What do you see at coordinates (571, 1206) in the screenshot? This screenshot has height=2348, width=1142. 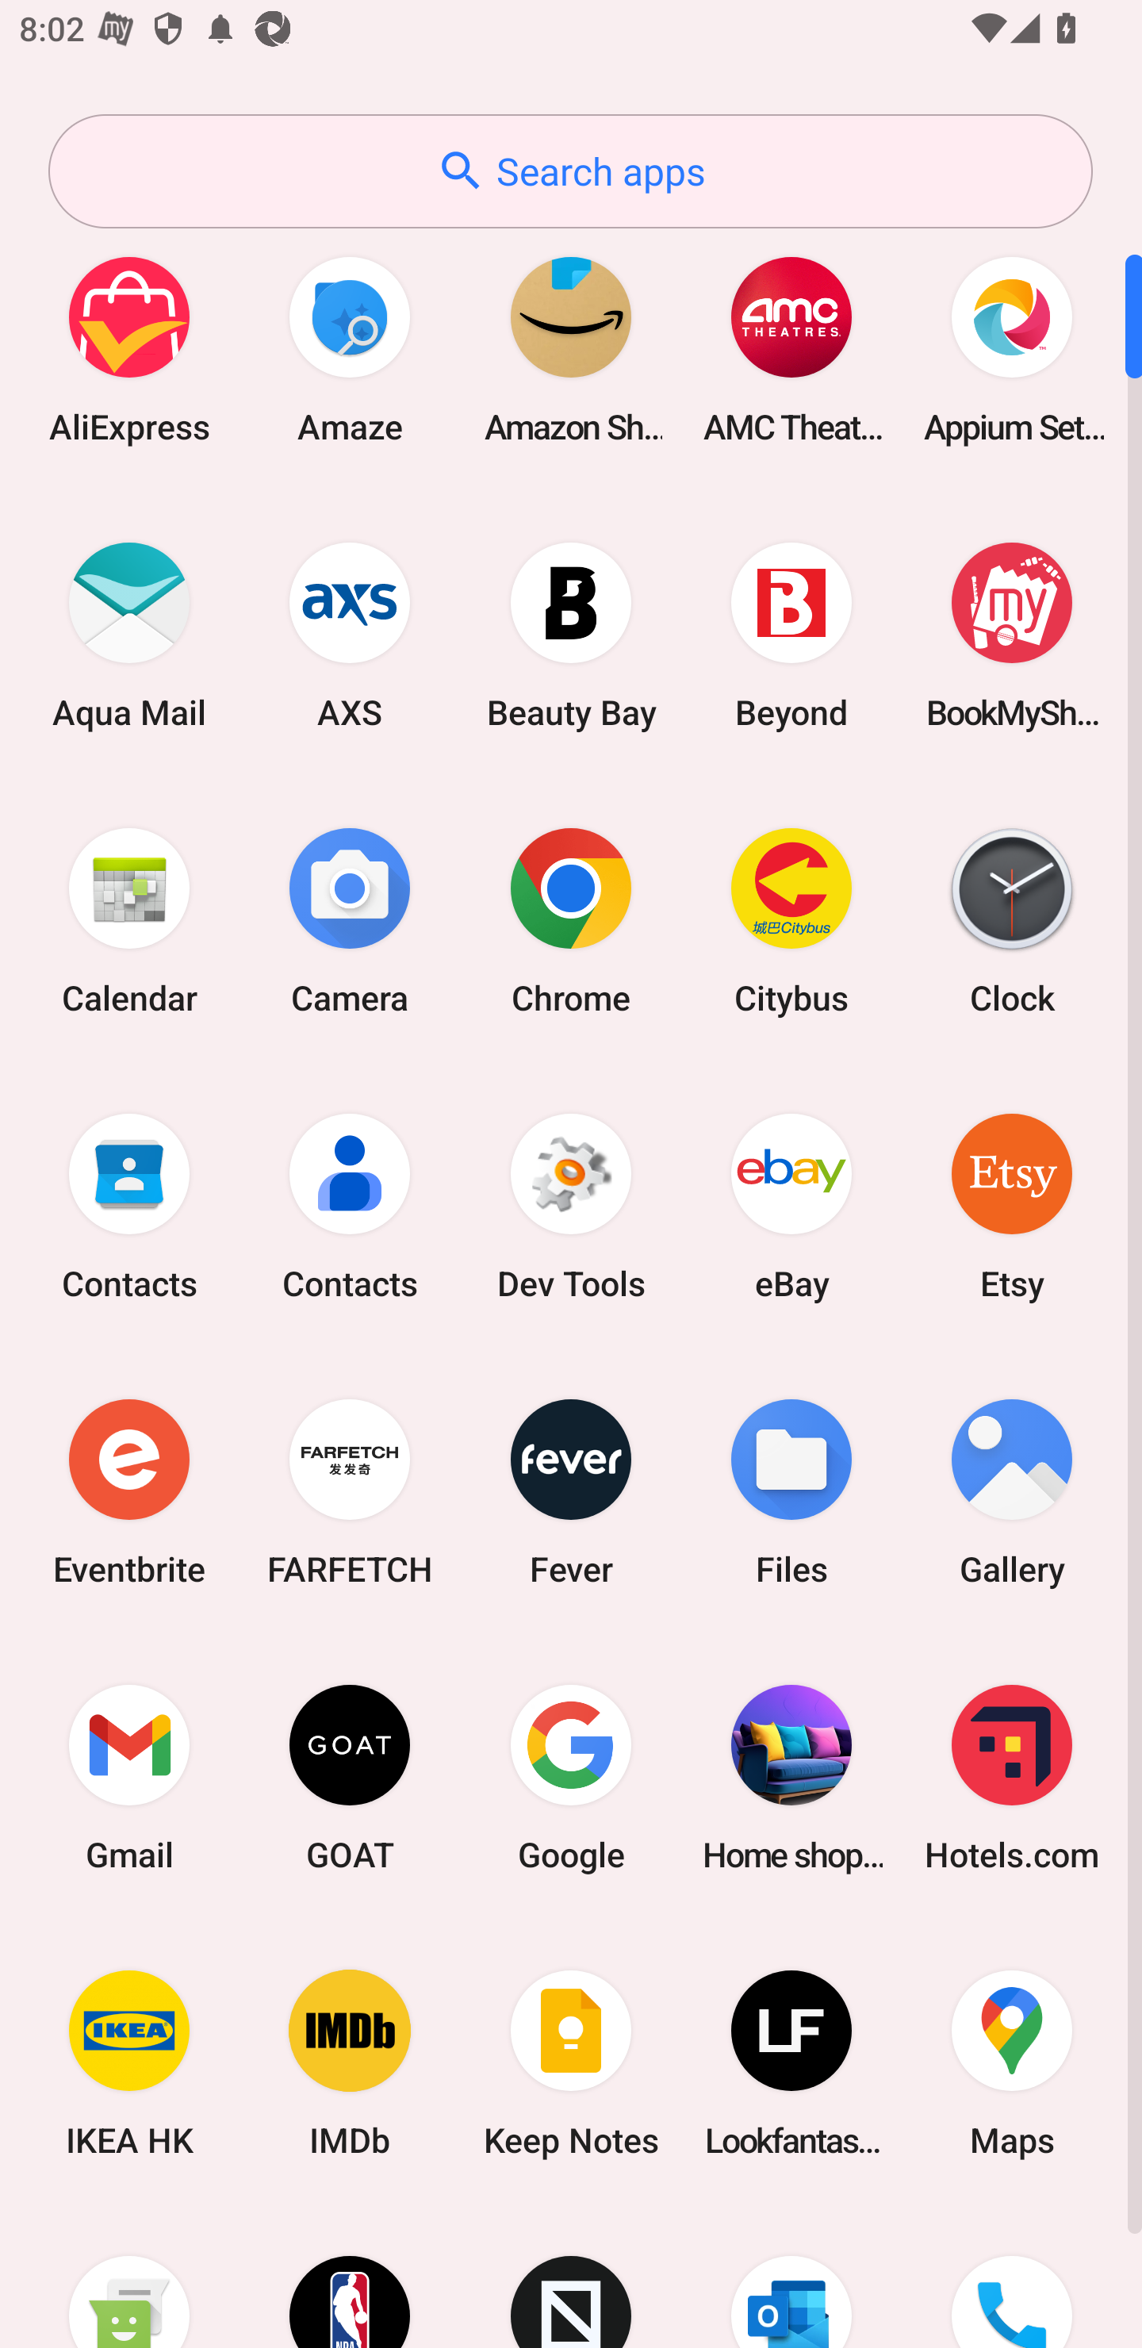 I see `Dev Tools` at bounding box center [571, 1206].